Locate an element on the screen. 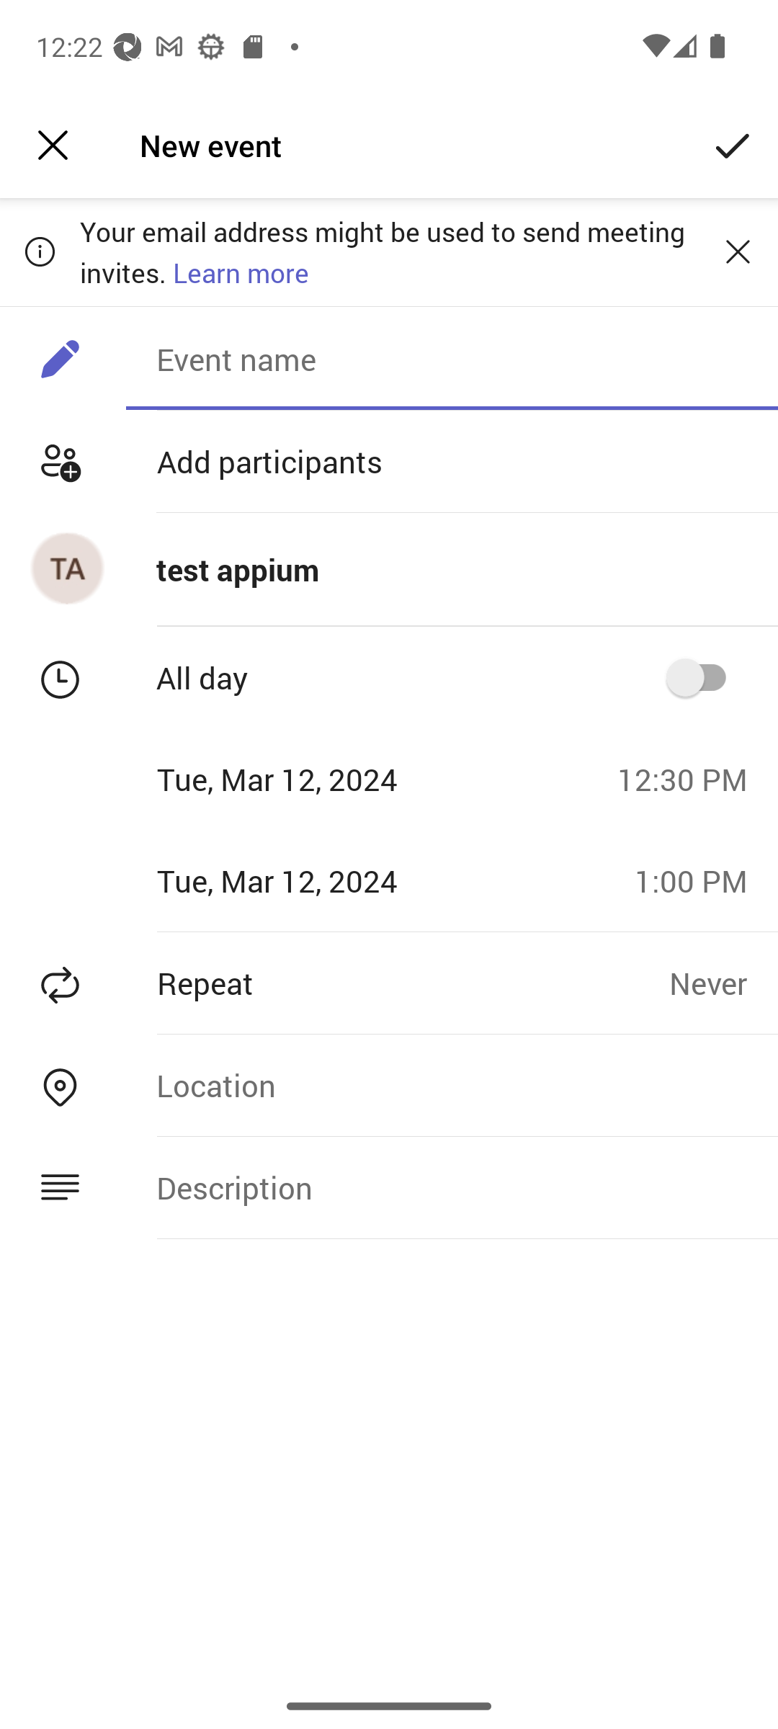  Repeat is located at coordinates (334, 983).